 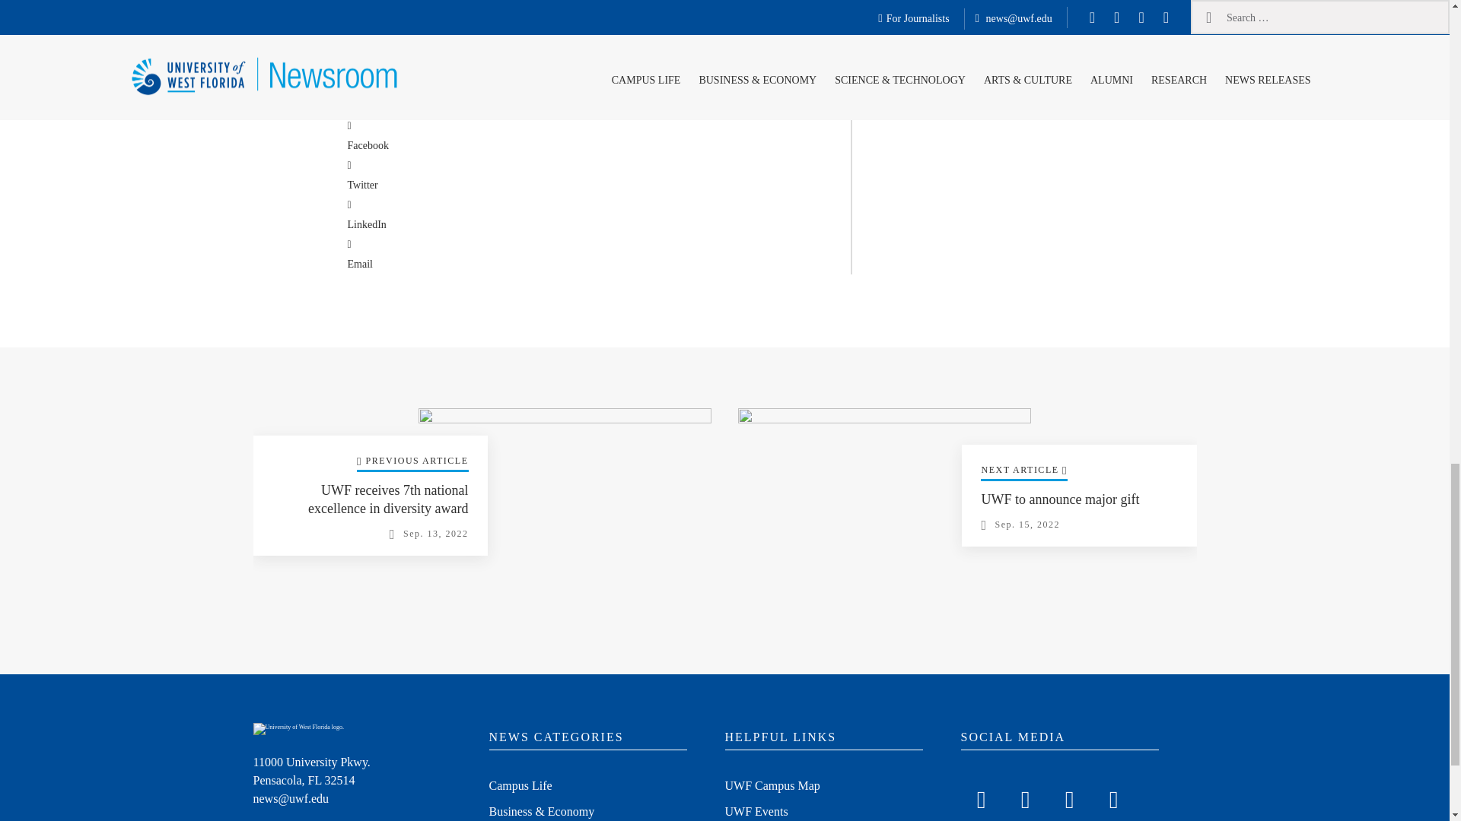 I want to click on Follow us on X, so click(x=1025, y=797).